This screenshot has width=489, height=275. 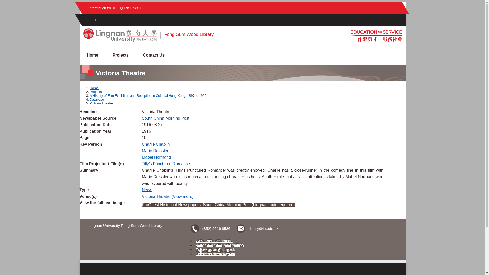 What do you see at coordinates (101, 8) in the screenshot?
I see `Information for` at bounding box center [101, 8].